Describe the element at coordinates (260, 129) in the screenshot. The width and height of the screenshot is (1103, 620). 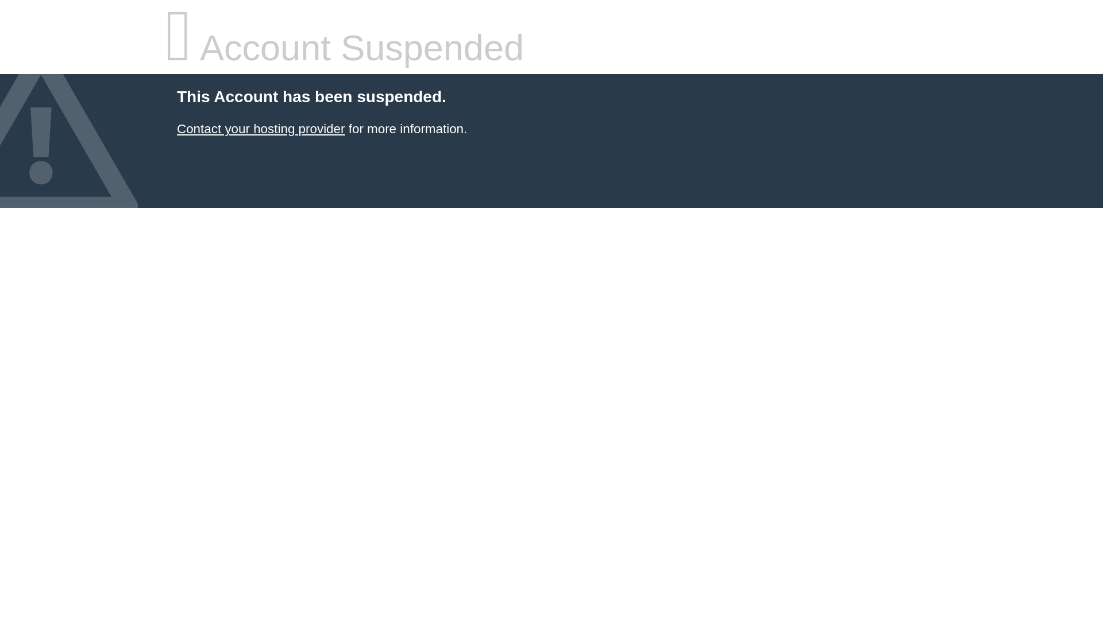
I see `Contact your hosting provider` at that location.